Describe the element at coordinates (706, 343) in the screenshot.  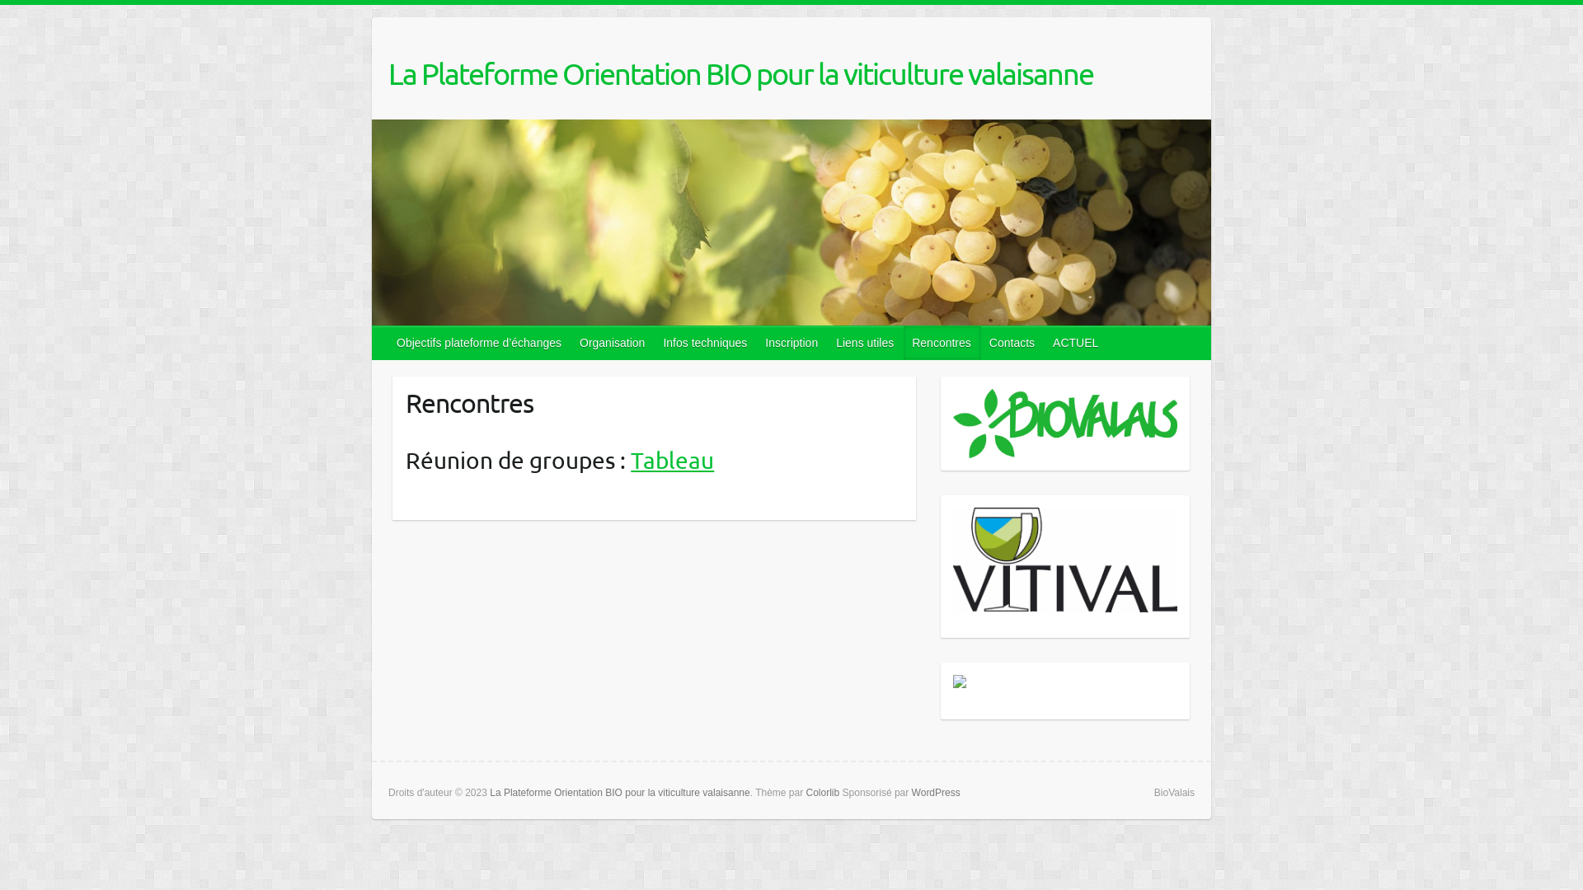
I see `Infos techniques` at that location.